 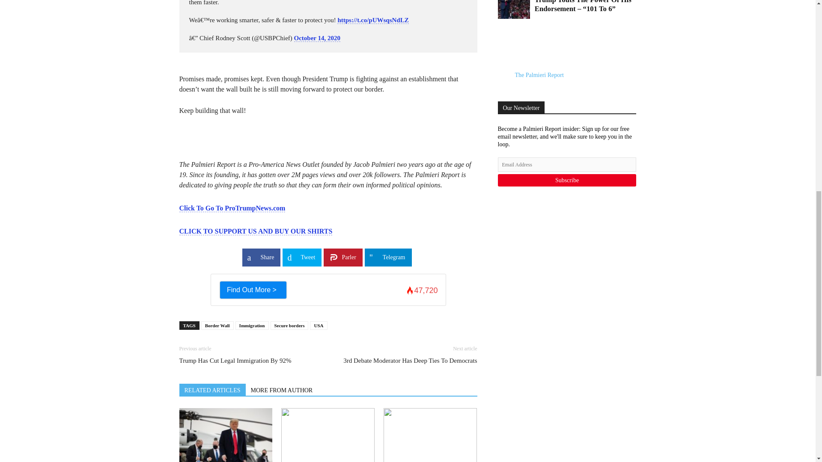 I want to click on Share on Share, so click(x=261, y=258).